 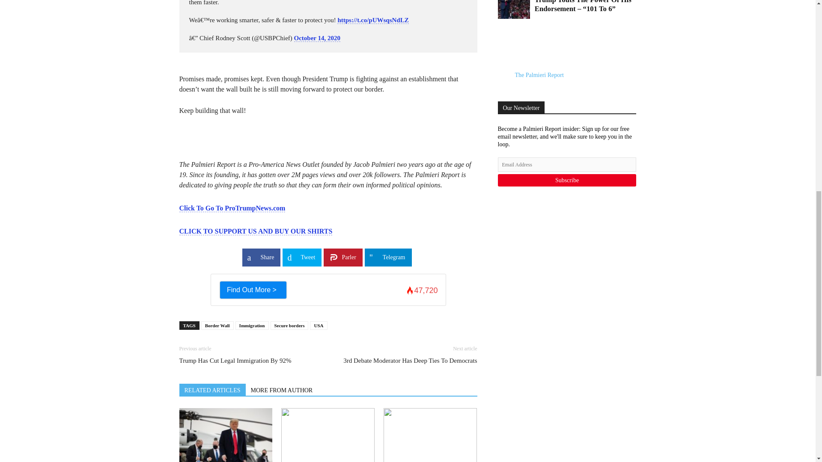 I want to click on Share on Share, so click(x=261, y=258).